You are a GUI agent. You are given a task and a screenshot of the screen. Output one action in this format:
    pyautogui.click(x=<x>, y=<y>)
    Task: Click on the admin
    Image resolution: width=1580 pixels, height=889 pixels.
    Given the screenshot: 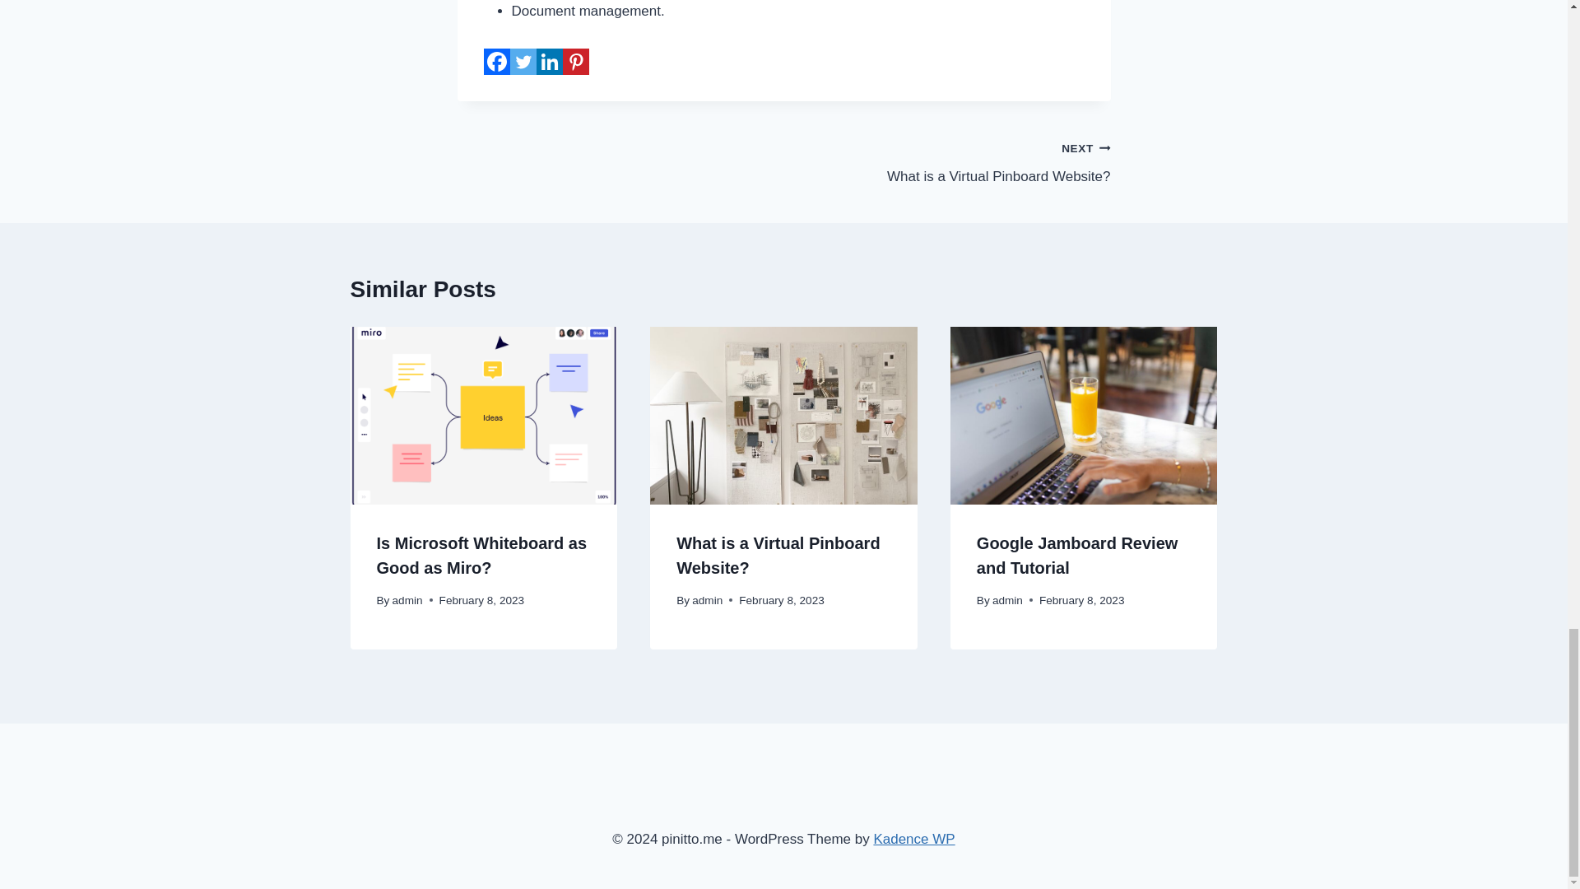 What is the action you would take?
    pyautogui.click(x=706, y=600)
    